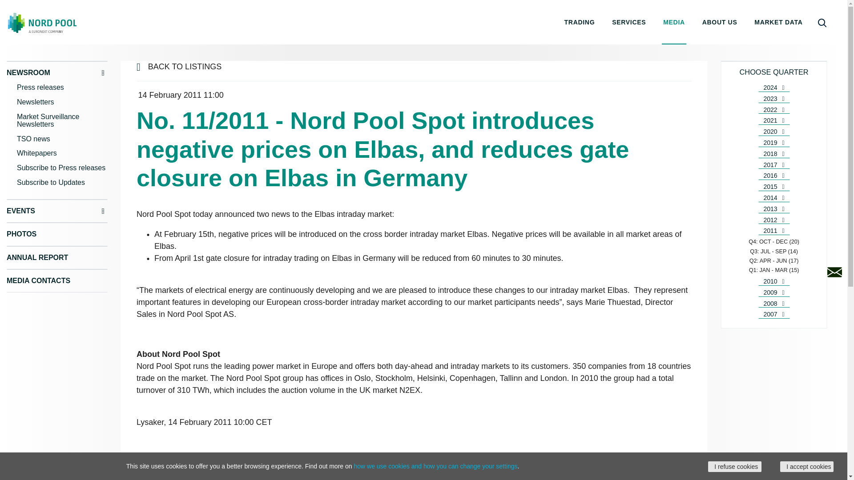 This screenshot has height=480, width=854. What do you see at coordinates (735, 466) in the screenshot?
I see `I refuse cookies` at bounding box center [735, 466].